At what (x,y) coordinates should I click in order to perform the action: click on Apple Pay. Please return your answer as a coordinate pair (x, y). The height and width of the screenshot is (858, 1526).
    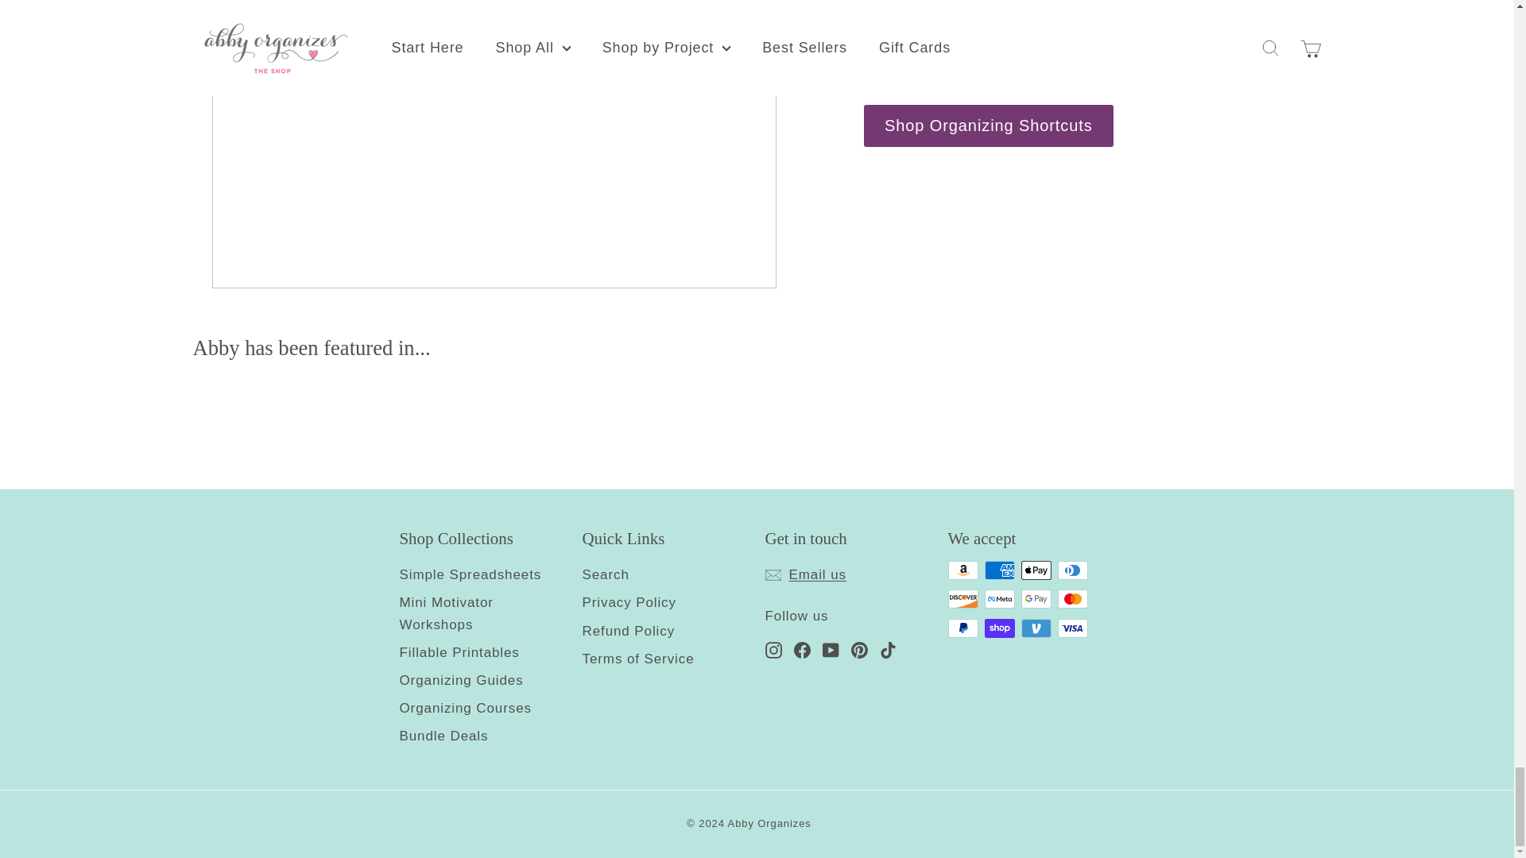
    Looking at the image, I should click on (1036, 570).